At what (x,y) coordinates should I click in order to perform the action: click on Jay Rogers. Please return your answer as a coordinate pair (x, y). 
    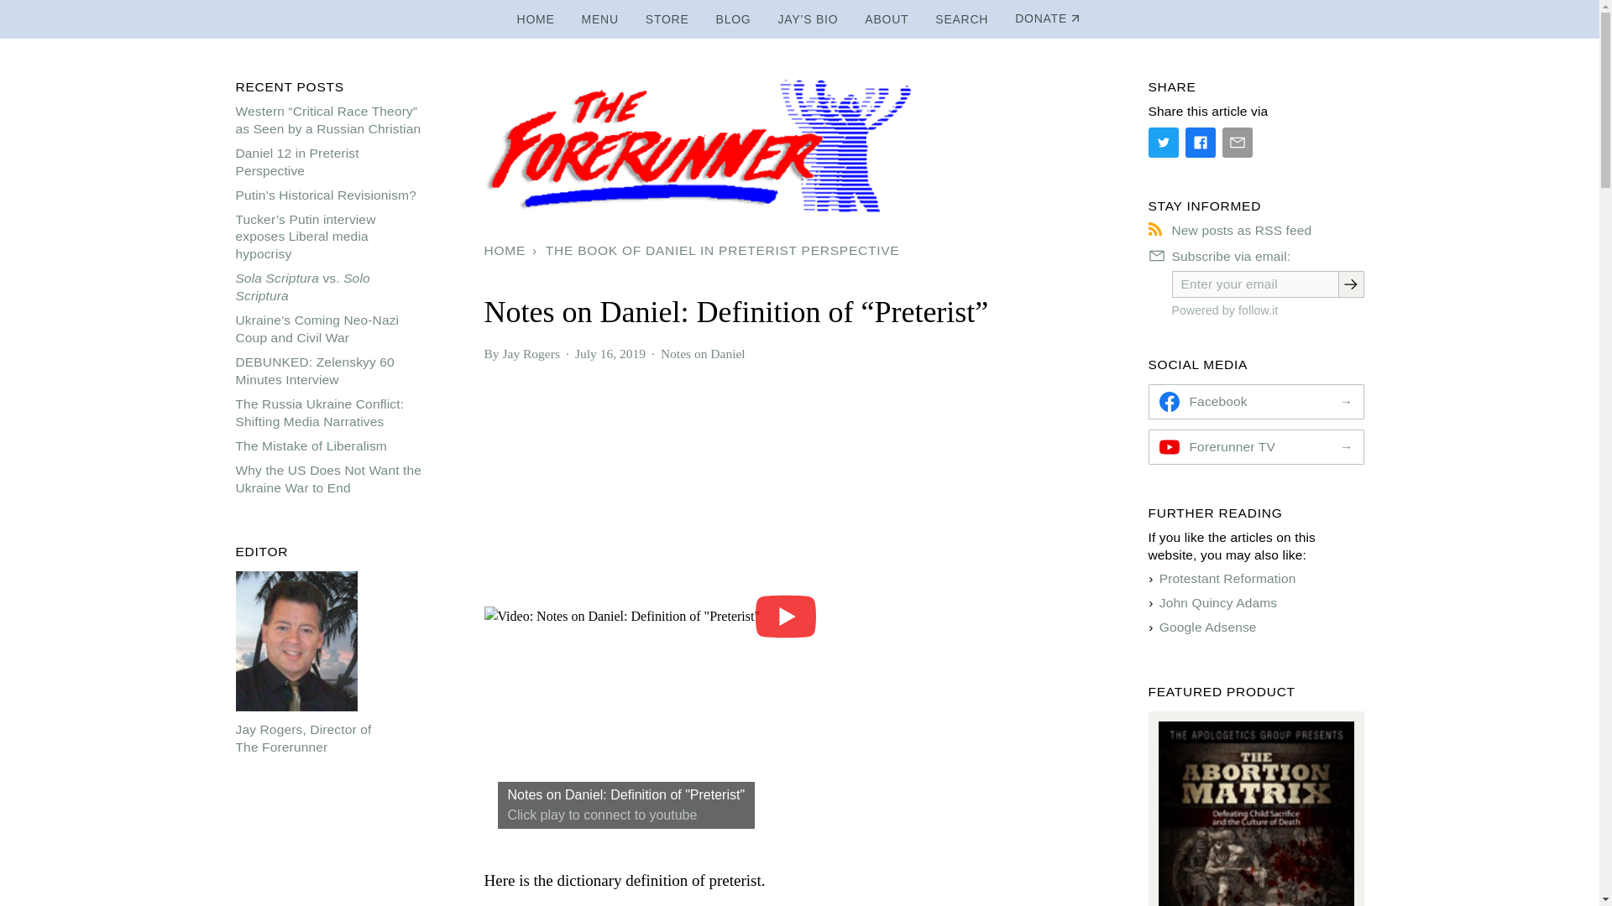
    Looking at the image, I should click on (531, 352).